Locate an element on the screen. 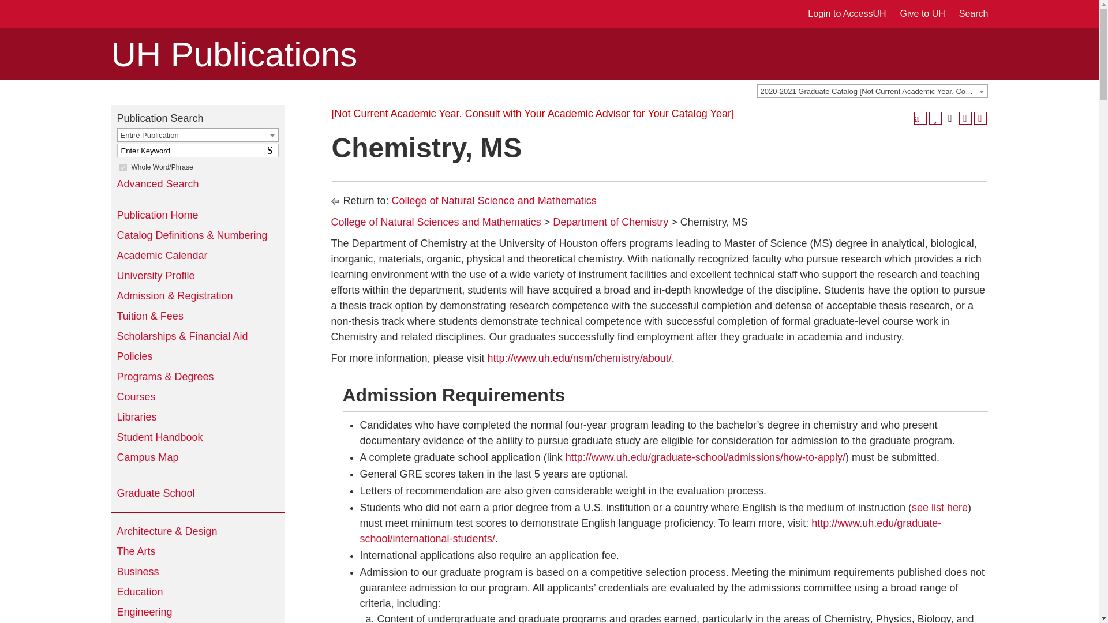 Image resolution: width=1108 pixels, height=623 pixels. Courses is located at coordinates (197, 397).